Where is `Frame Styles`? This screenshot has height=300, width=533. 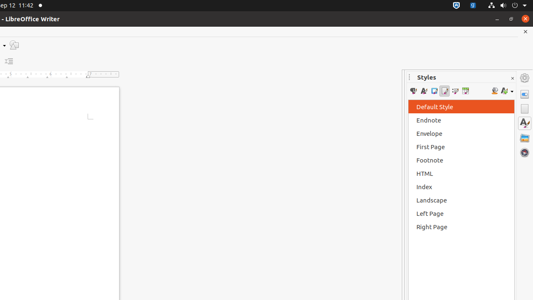
Frame Styles is located at coordinates (434, 91).